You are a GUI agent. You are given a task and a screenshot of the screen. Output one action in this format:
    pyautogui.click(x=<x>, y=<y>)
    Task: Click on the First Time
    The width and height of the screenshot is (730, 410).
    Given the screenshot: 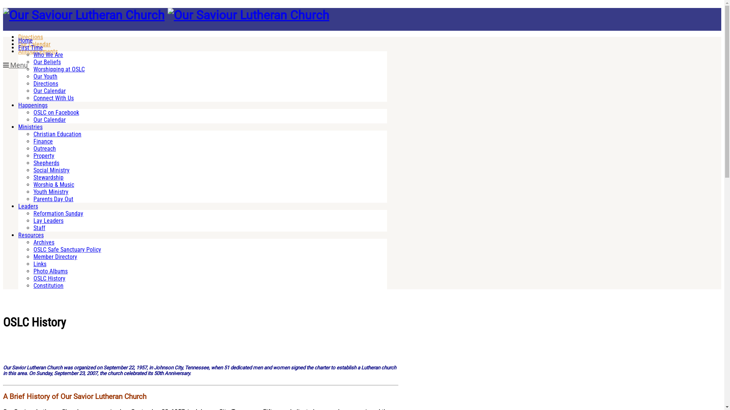 What is the action you would take?
    pyautogui.click(x=30, y=48)
    